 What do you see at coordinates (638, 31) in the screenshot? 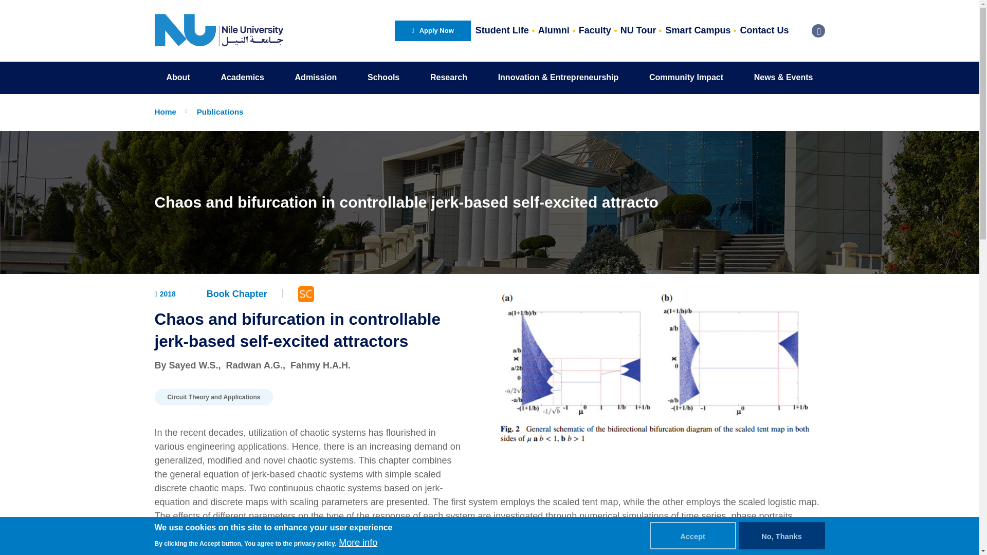
I see `NU Tour` at bounding box center [638, 31].